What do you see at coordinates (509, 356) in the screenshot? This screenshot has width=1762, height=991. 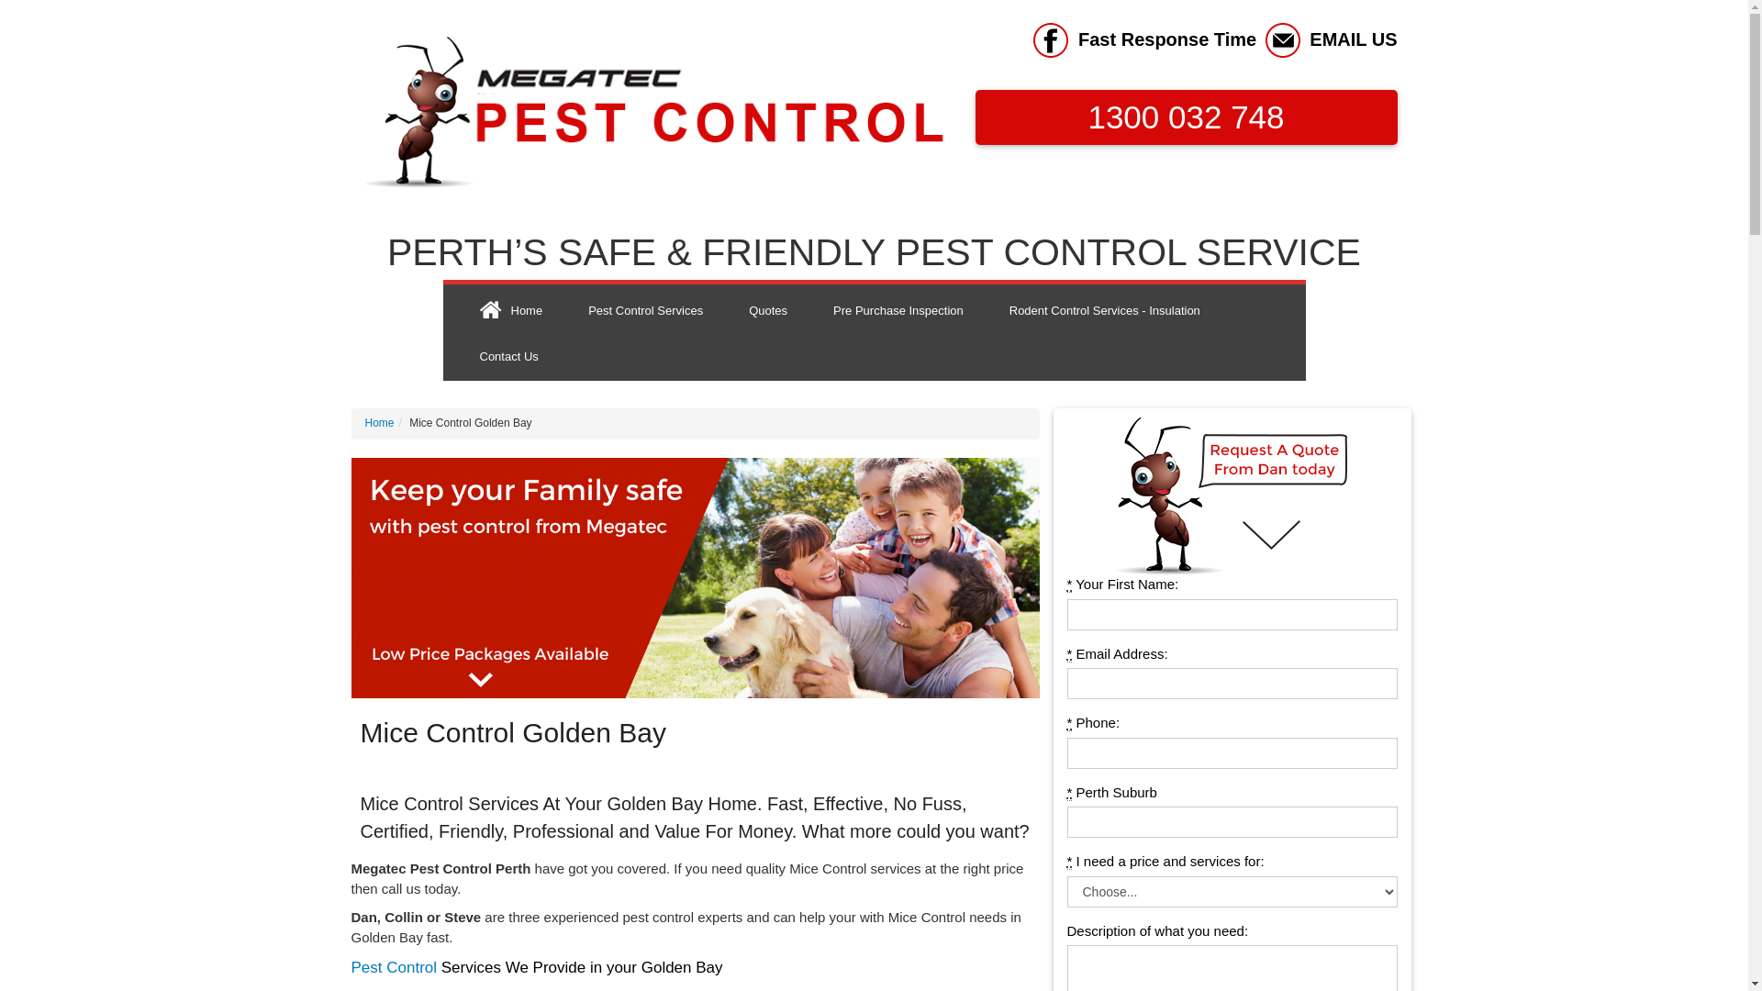 I see `Contact Us` at bounding box center [509, 356].